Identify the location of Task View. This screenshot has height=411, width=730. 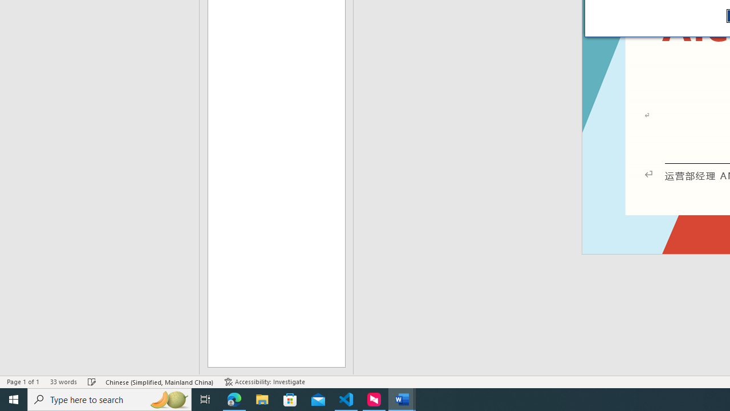
(205, 400).